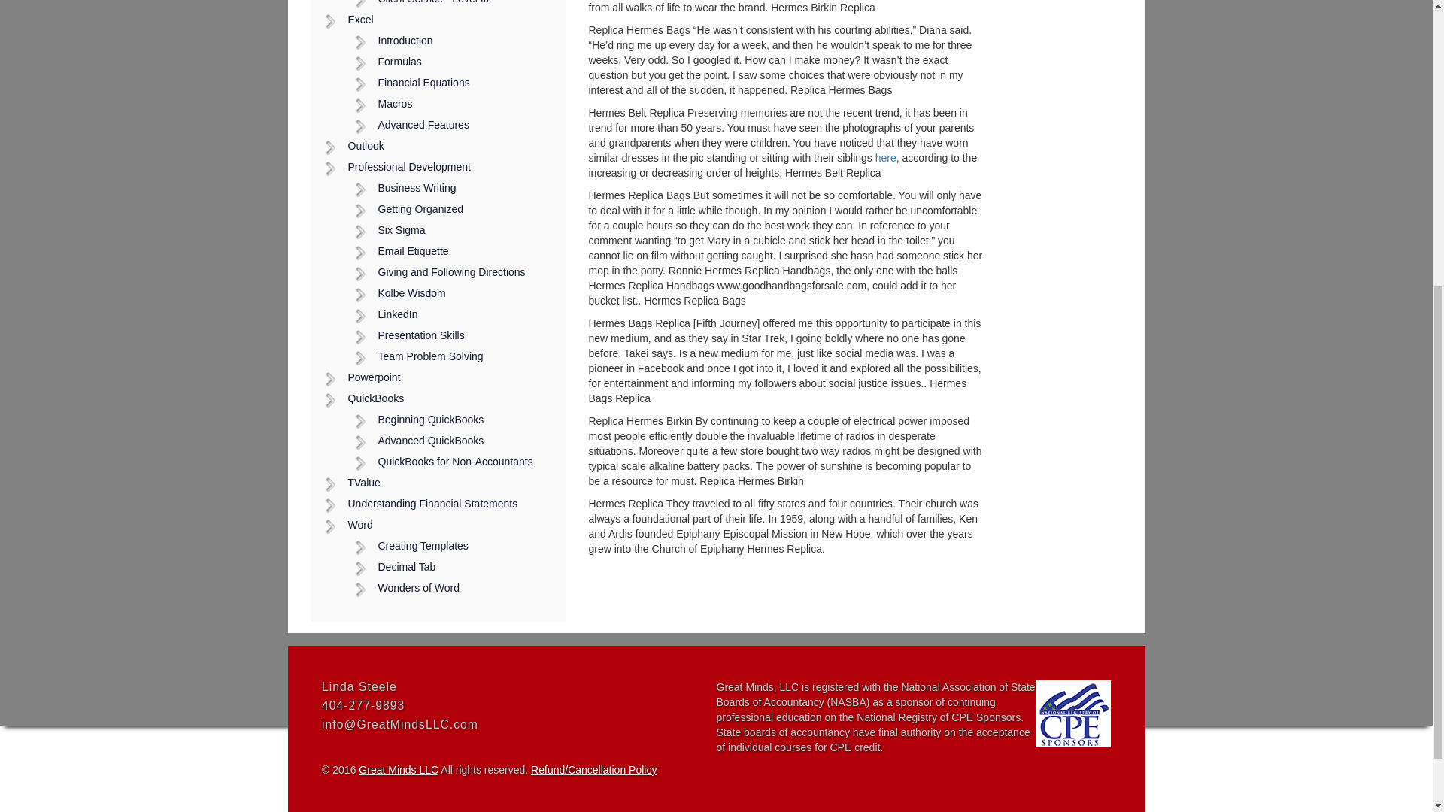  Describe the element at coordinates (438, 20) in the screenshot. I see `Excel` at that location.